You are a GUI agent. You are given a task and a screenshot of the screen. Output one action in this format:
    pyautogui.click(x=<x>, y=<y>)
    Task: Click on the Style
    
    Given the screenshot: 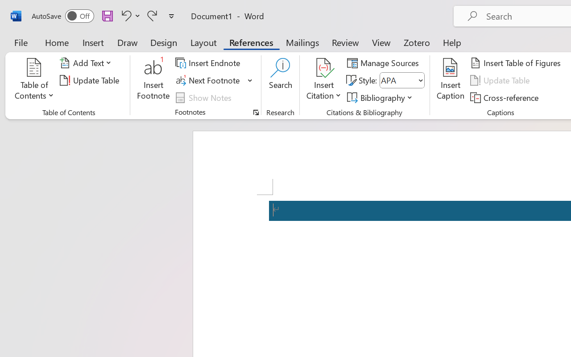 What is the action you would take?
    pyautogui.click(x=402, y=80)
    